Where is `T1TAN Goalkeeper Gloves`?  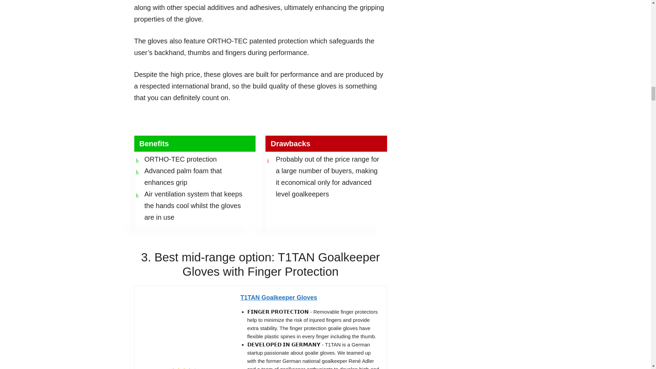
T1TAN Goalkeeper Gloves is located at coordinates (310, 298).